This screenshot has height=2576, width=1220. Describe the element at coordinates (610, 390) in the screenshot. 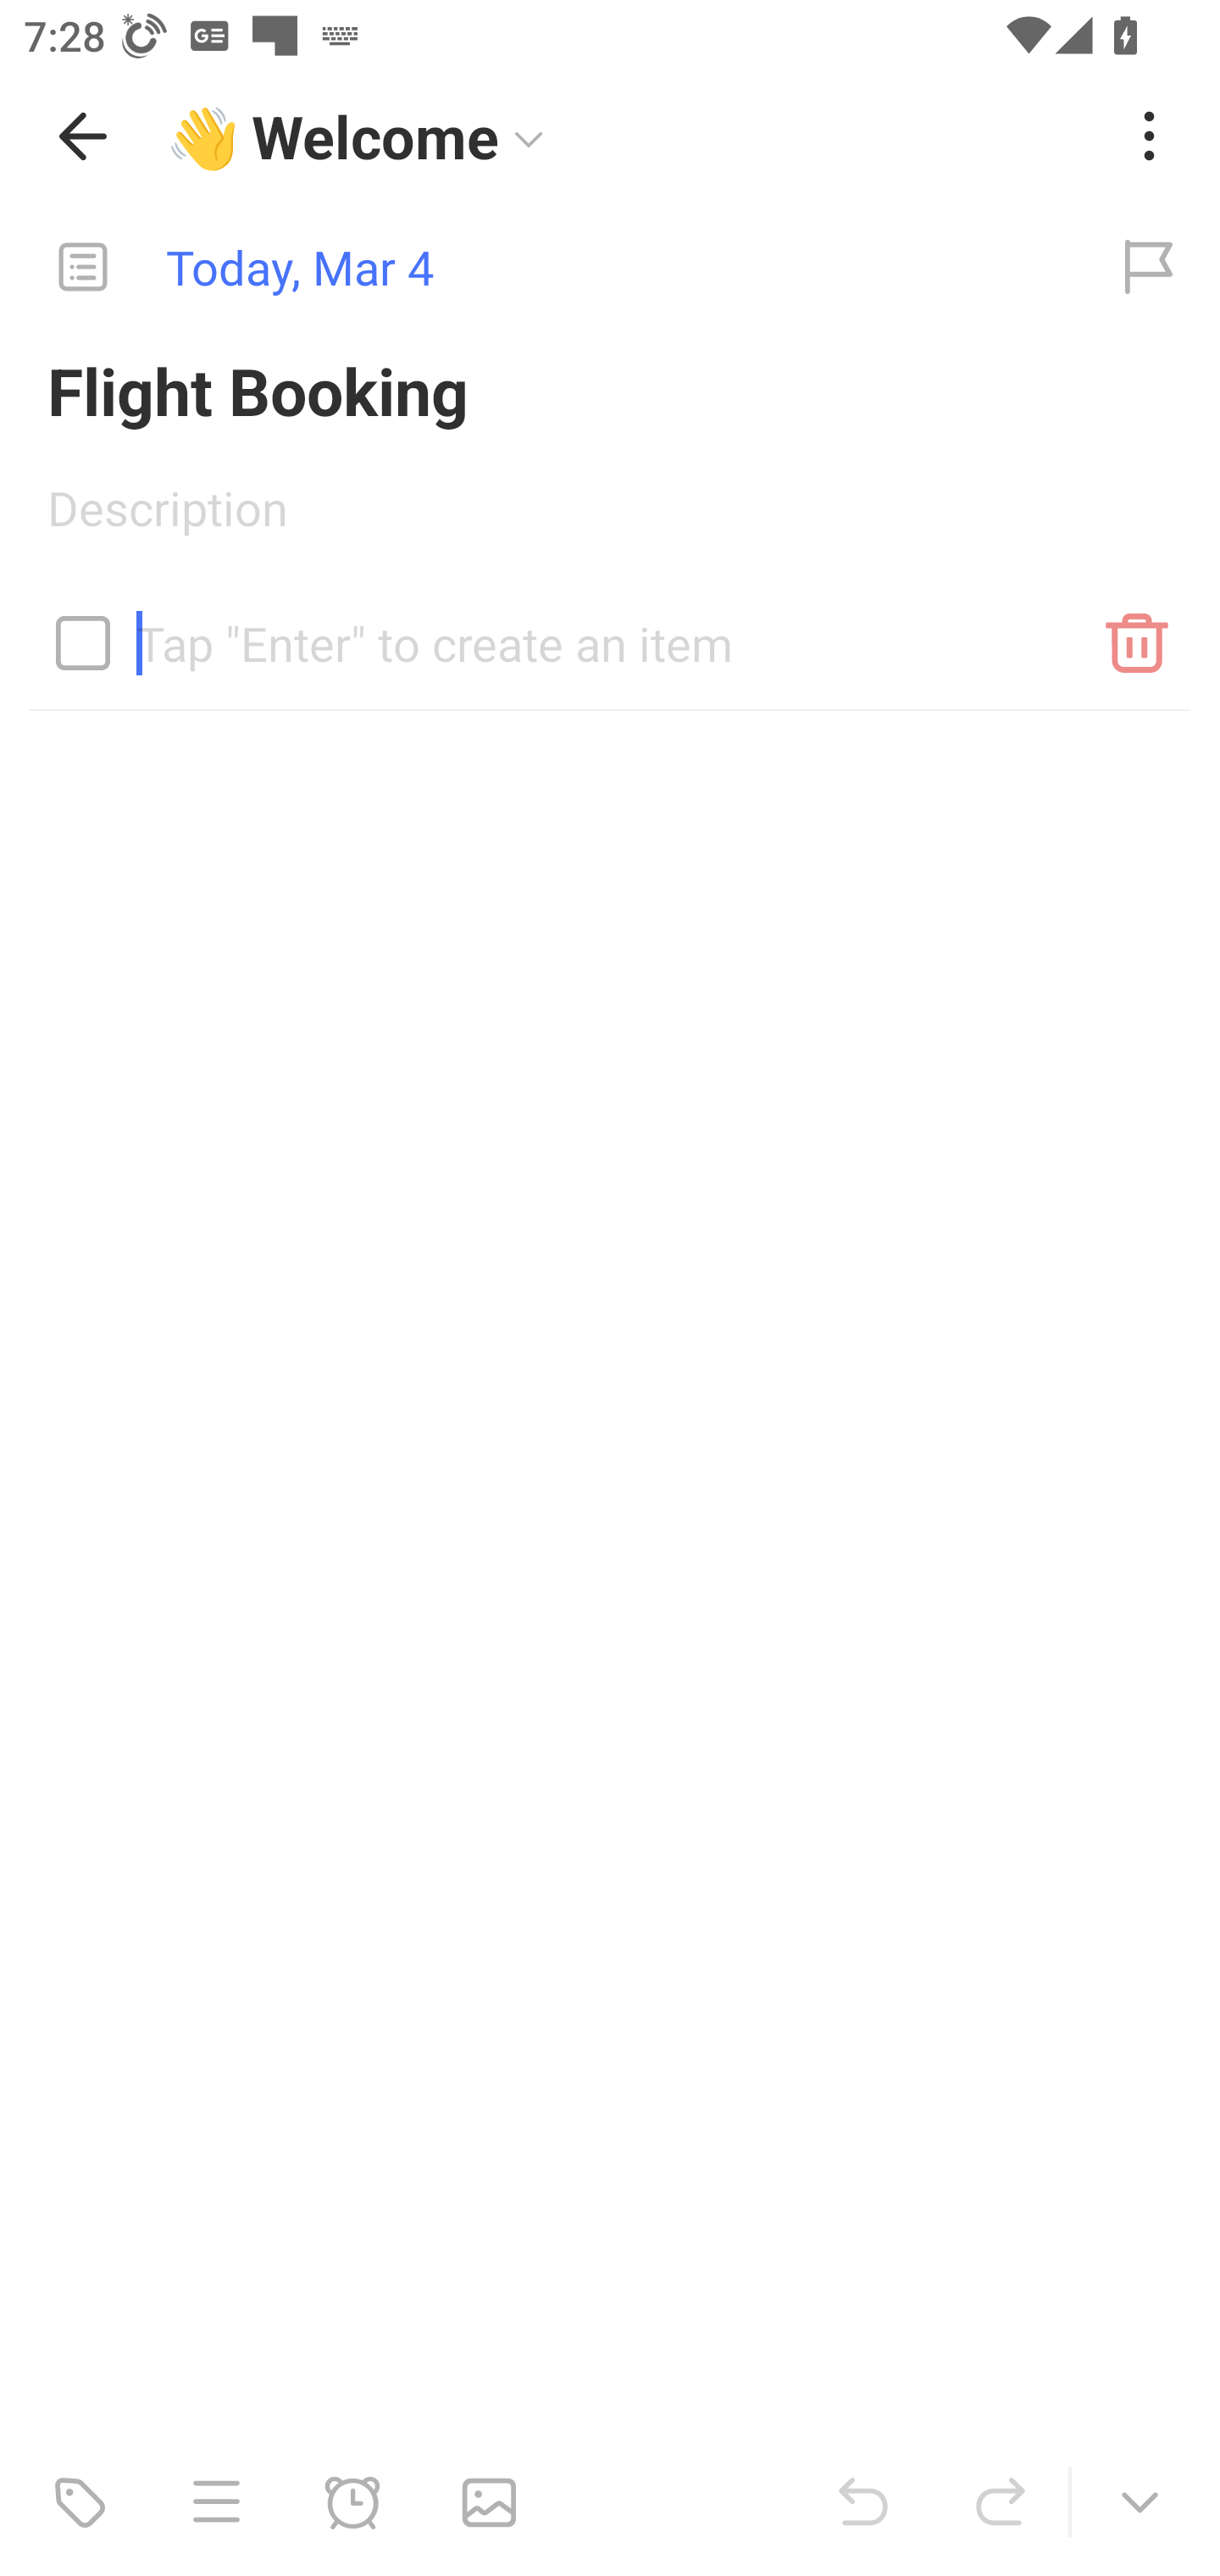

I see `Flight Booking` at that location.